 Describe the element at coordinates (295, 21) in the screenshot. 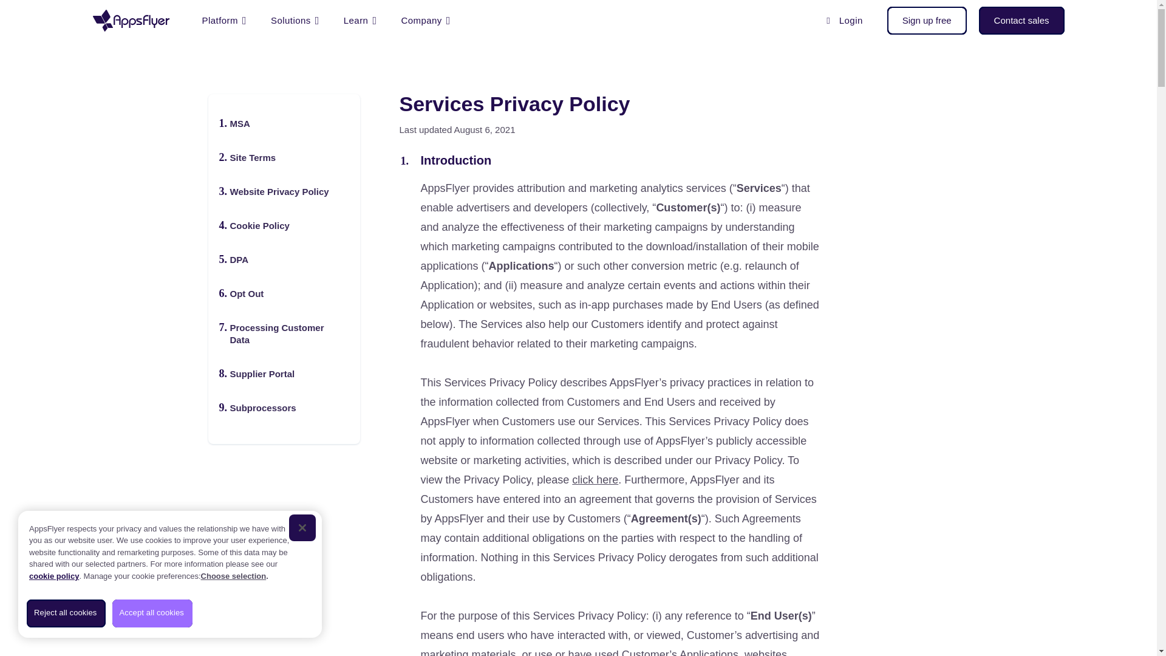

I see `Solutions` at that location.